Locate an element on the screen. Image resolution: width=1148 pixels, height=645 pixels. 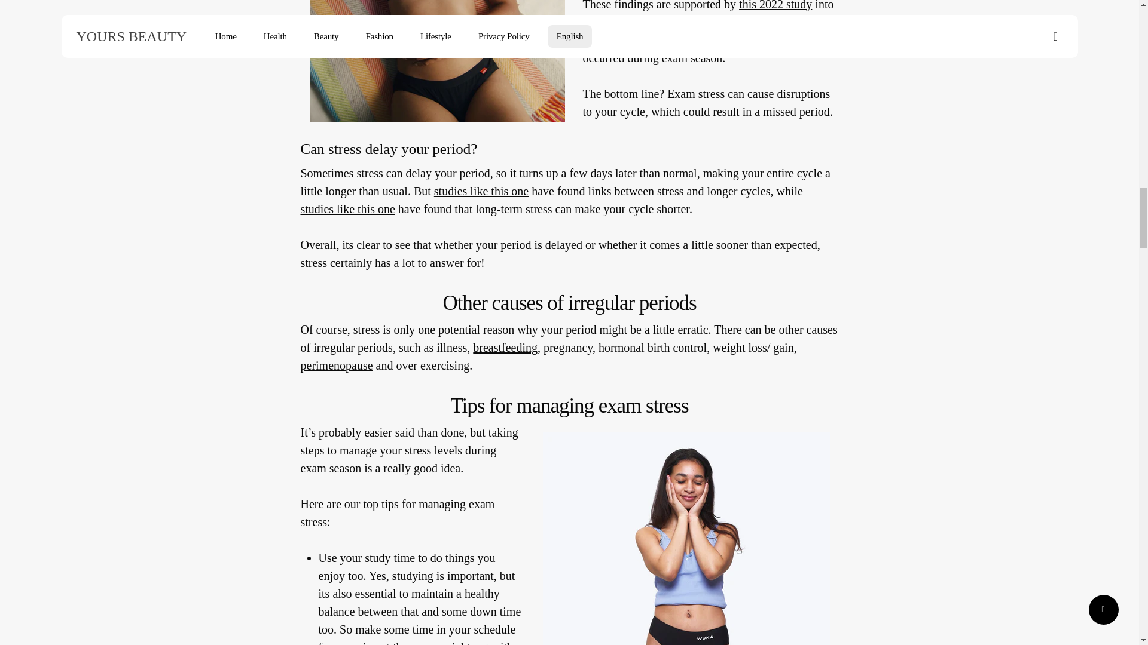
breastfeeding is located at coordinates (505, 350).